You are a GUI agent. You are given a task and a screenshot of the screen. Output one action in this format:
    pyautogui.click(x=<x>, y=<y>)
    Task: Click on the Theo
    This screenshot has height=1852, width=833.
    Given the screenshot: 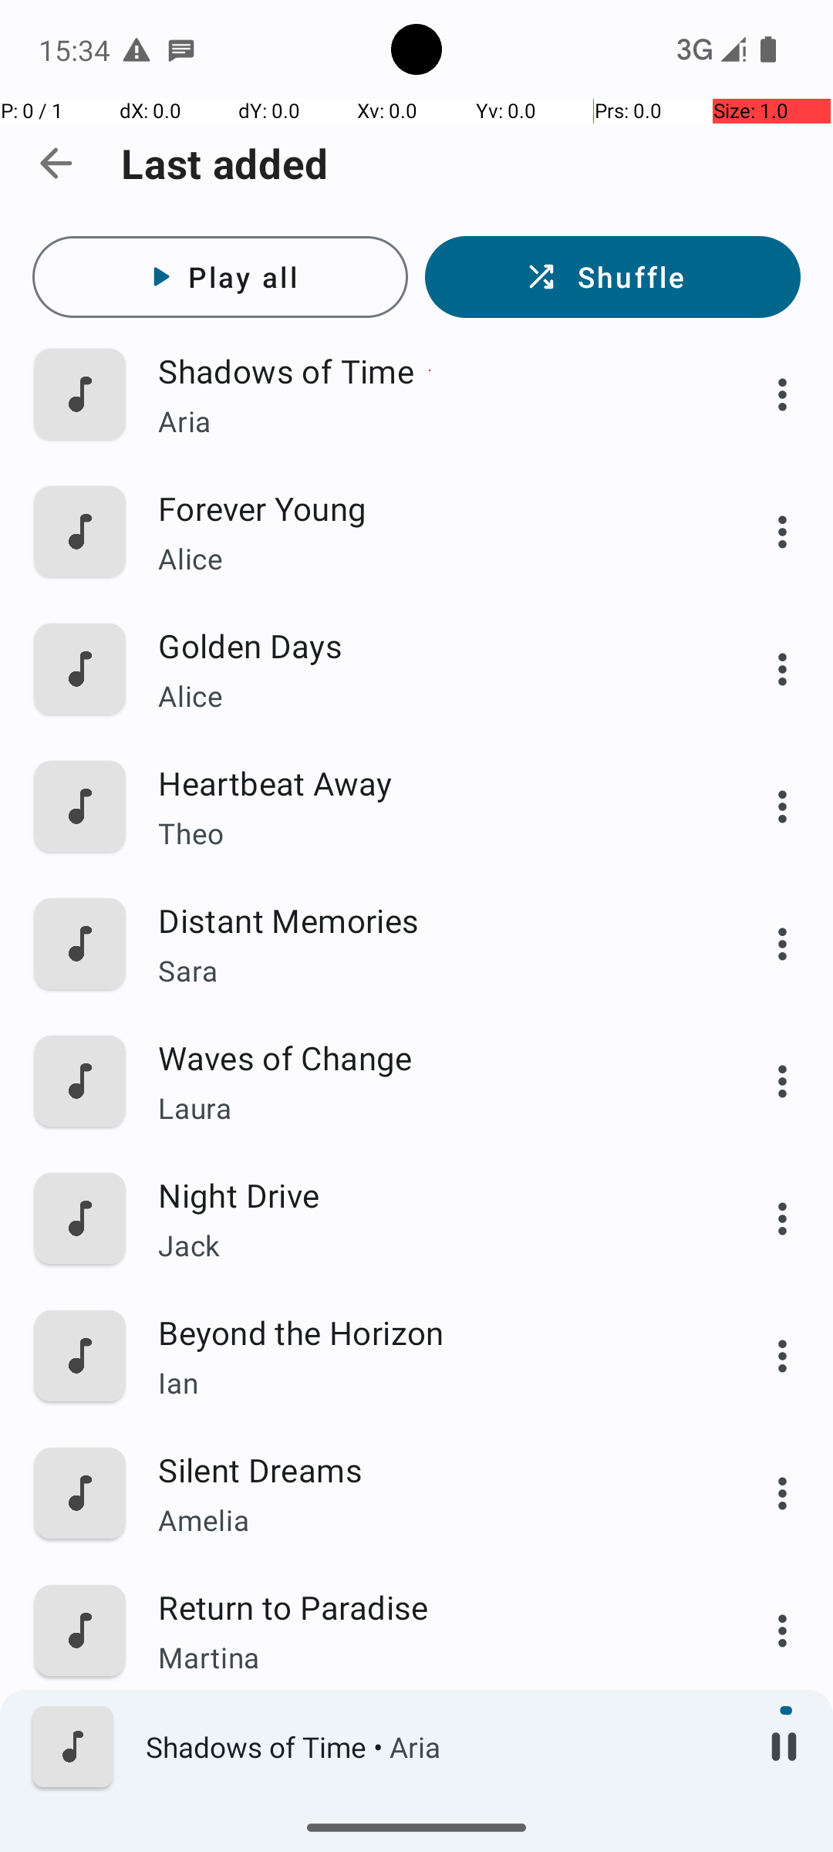 What is the action you would take?
    pyautogui.click(x=430, y=833)
    